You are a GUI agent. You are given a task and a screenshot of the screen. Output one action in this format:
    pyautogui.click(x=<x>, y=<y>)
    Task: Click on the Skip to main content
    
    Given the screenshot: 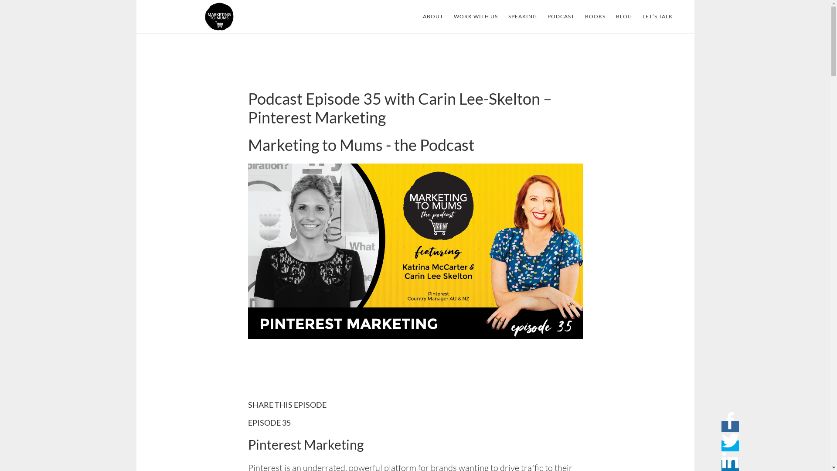 What is the action you would take?
    pyautogui.click(x=136, y=0)
    